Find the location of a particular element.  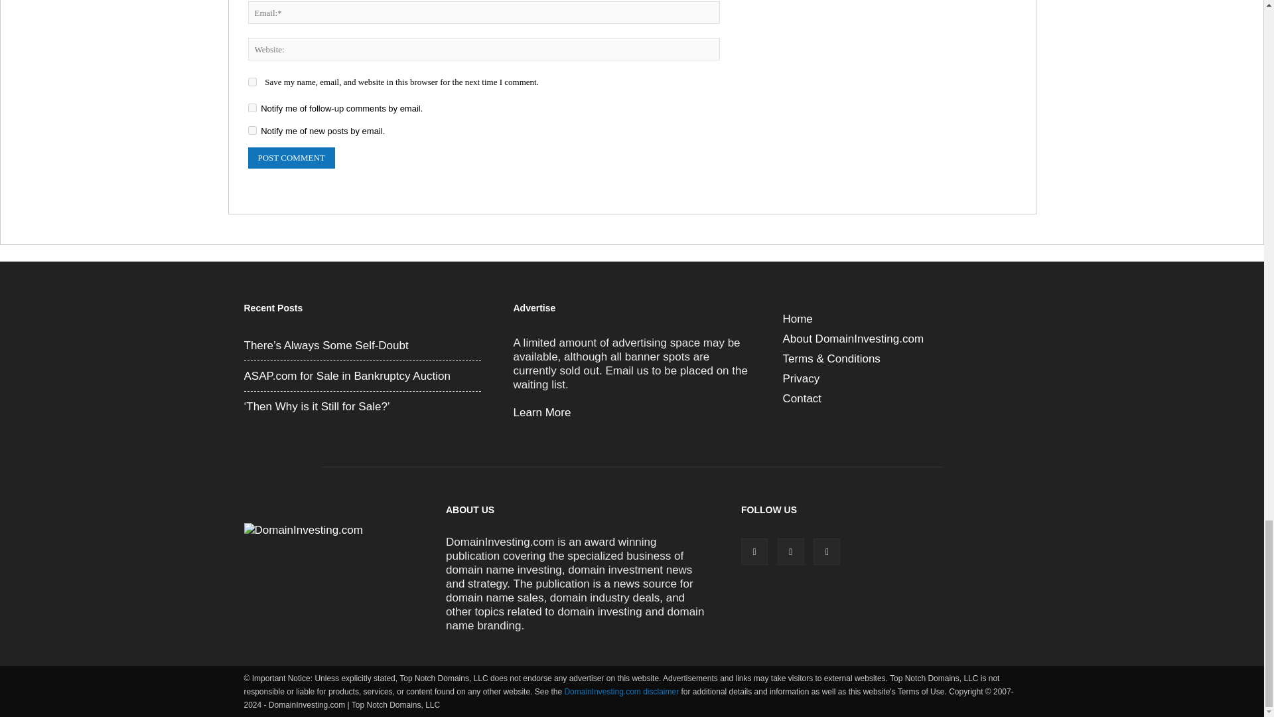

subscribe is located at coordinates (252, 108).